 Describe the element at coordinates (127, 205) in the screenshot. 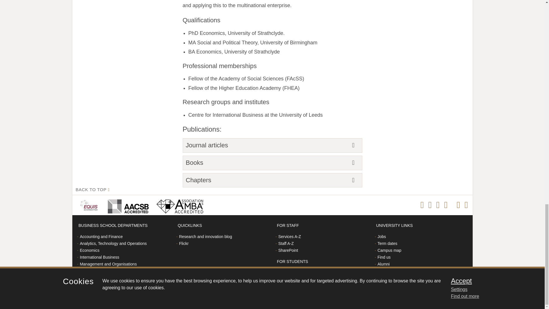

I see `Visit 2-AACSB` at that location.